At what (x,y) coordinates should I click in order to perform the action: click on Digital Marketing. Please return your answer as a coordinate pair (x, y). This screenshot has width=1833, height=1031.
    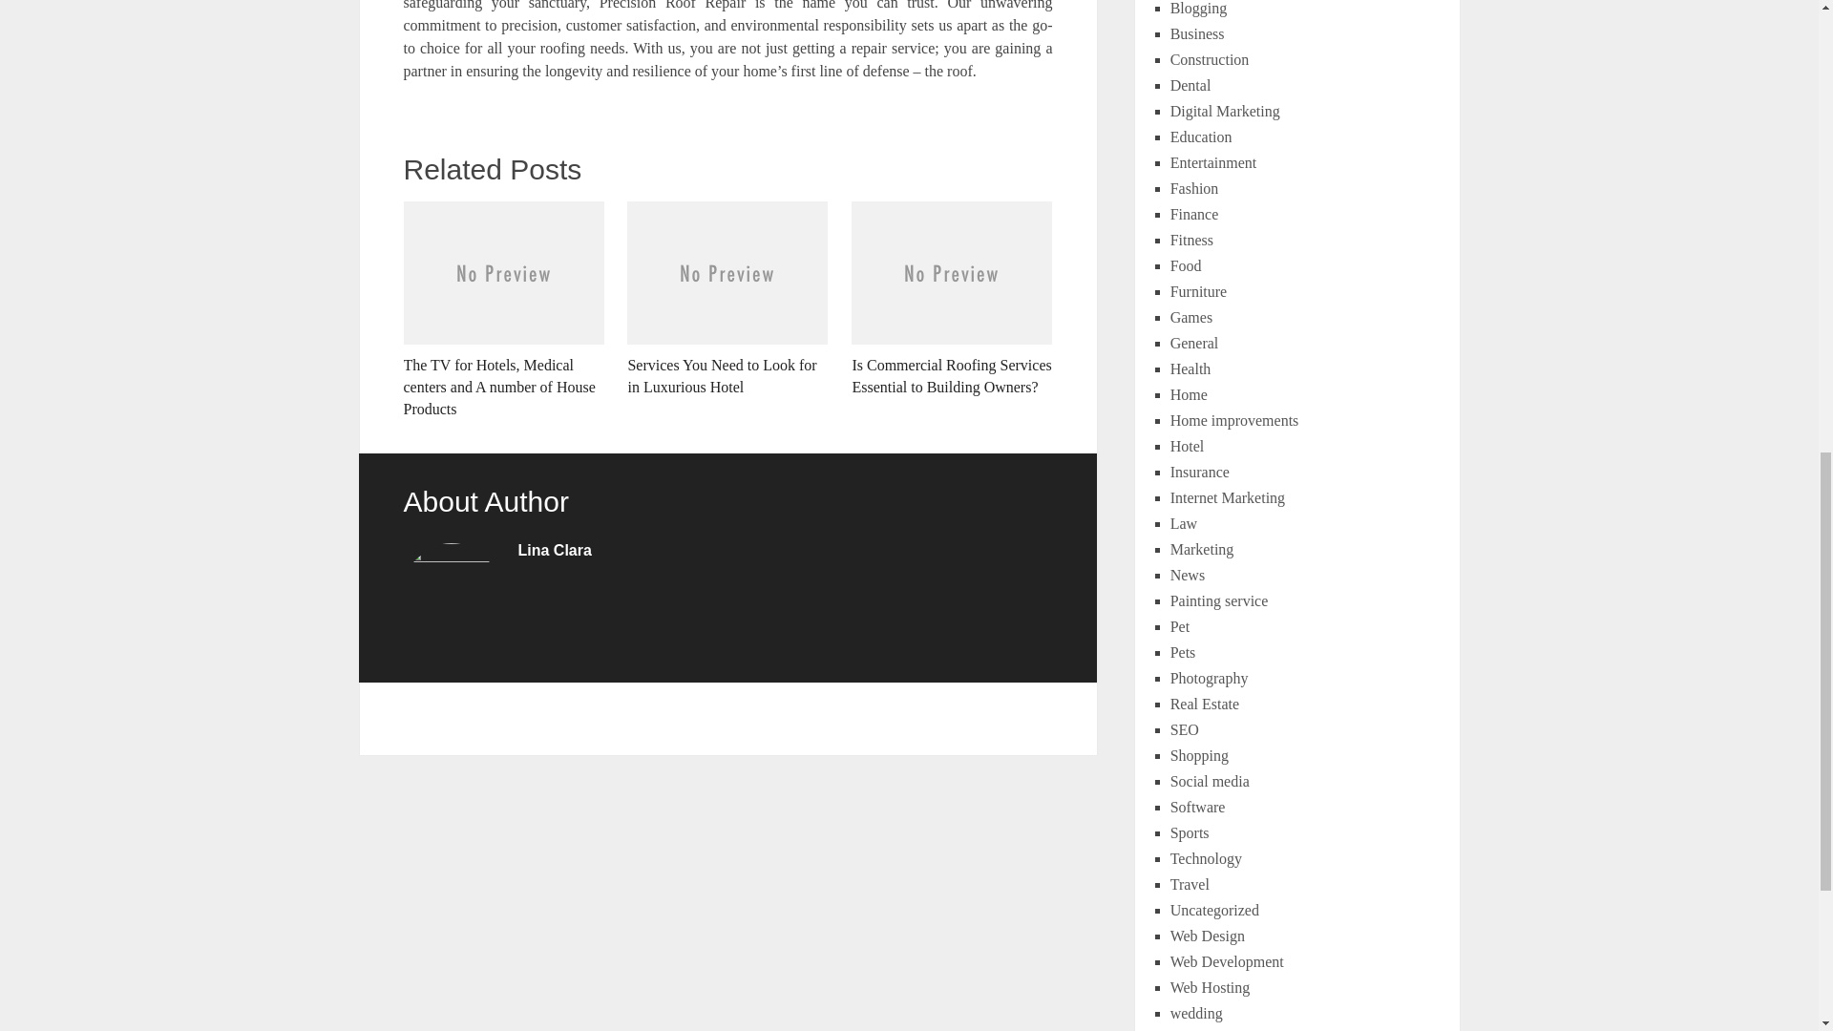
    Looking at the image, I should click on (1225, 111).